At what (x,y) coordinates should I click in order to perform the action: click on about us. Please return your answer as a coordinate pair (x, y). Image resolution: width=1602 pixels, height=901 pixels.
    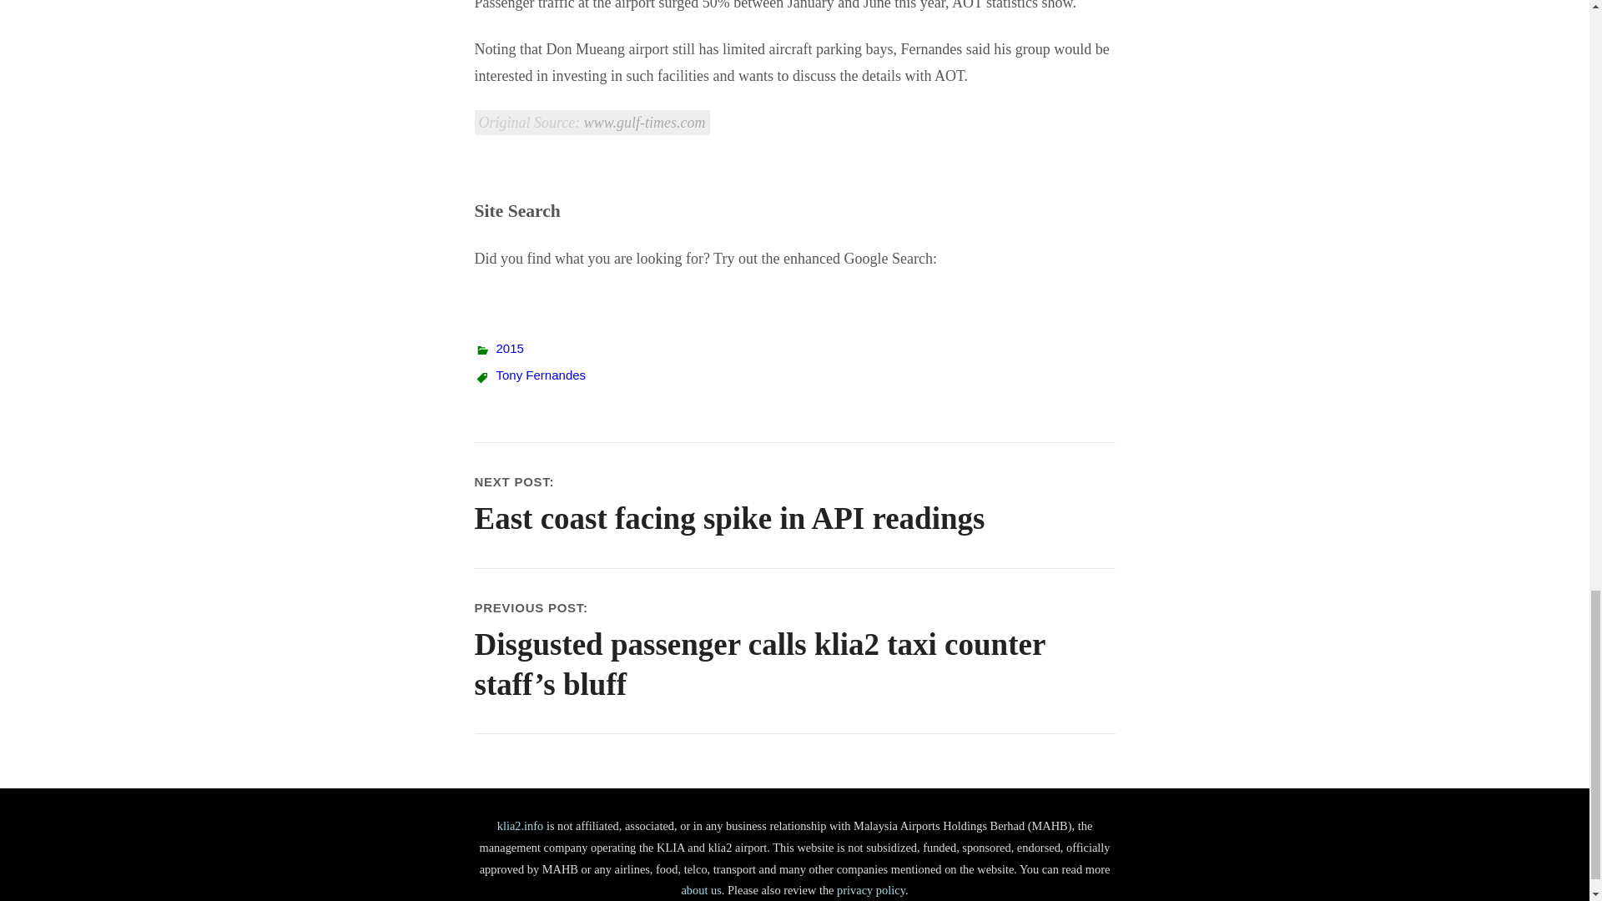
    Looking at the image, I should click on (701, 889).